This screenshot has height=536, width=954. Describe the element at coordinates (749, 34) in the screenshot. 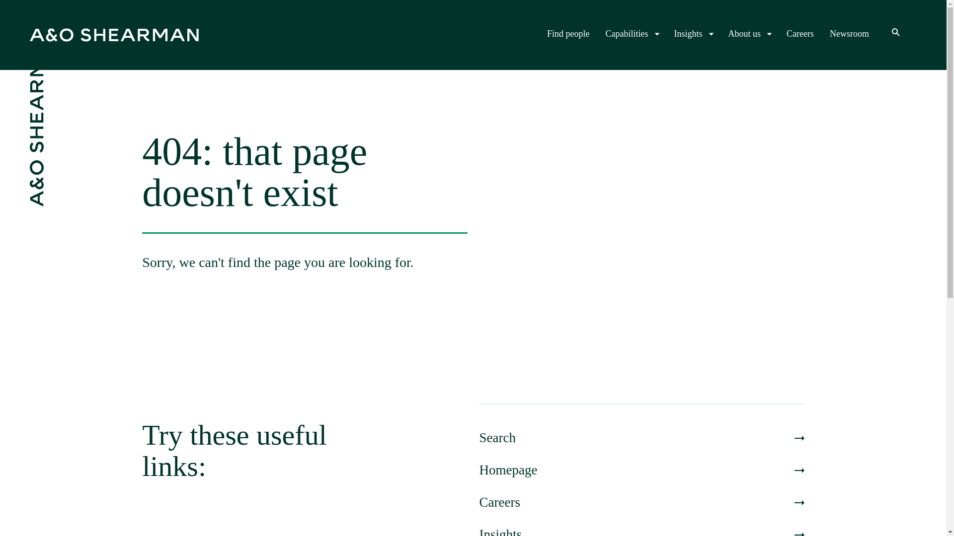

I see `About us` at that location.